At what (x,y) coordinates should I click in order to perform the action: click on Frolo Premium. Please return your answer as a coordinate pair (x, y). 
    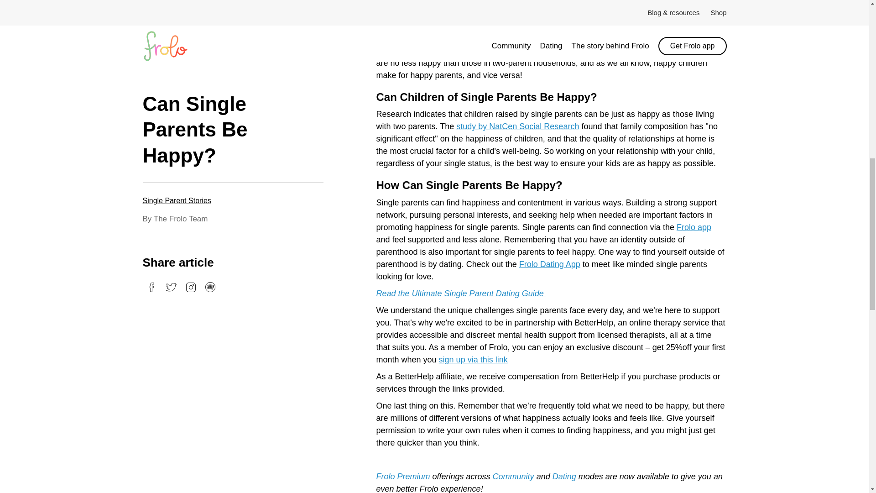
    Looking at the image, I should click on (403, 477).